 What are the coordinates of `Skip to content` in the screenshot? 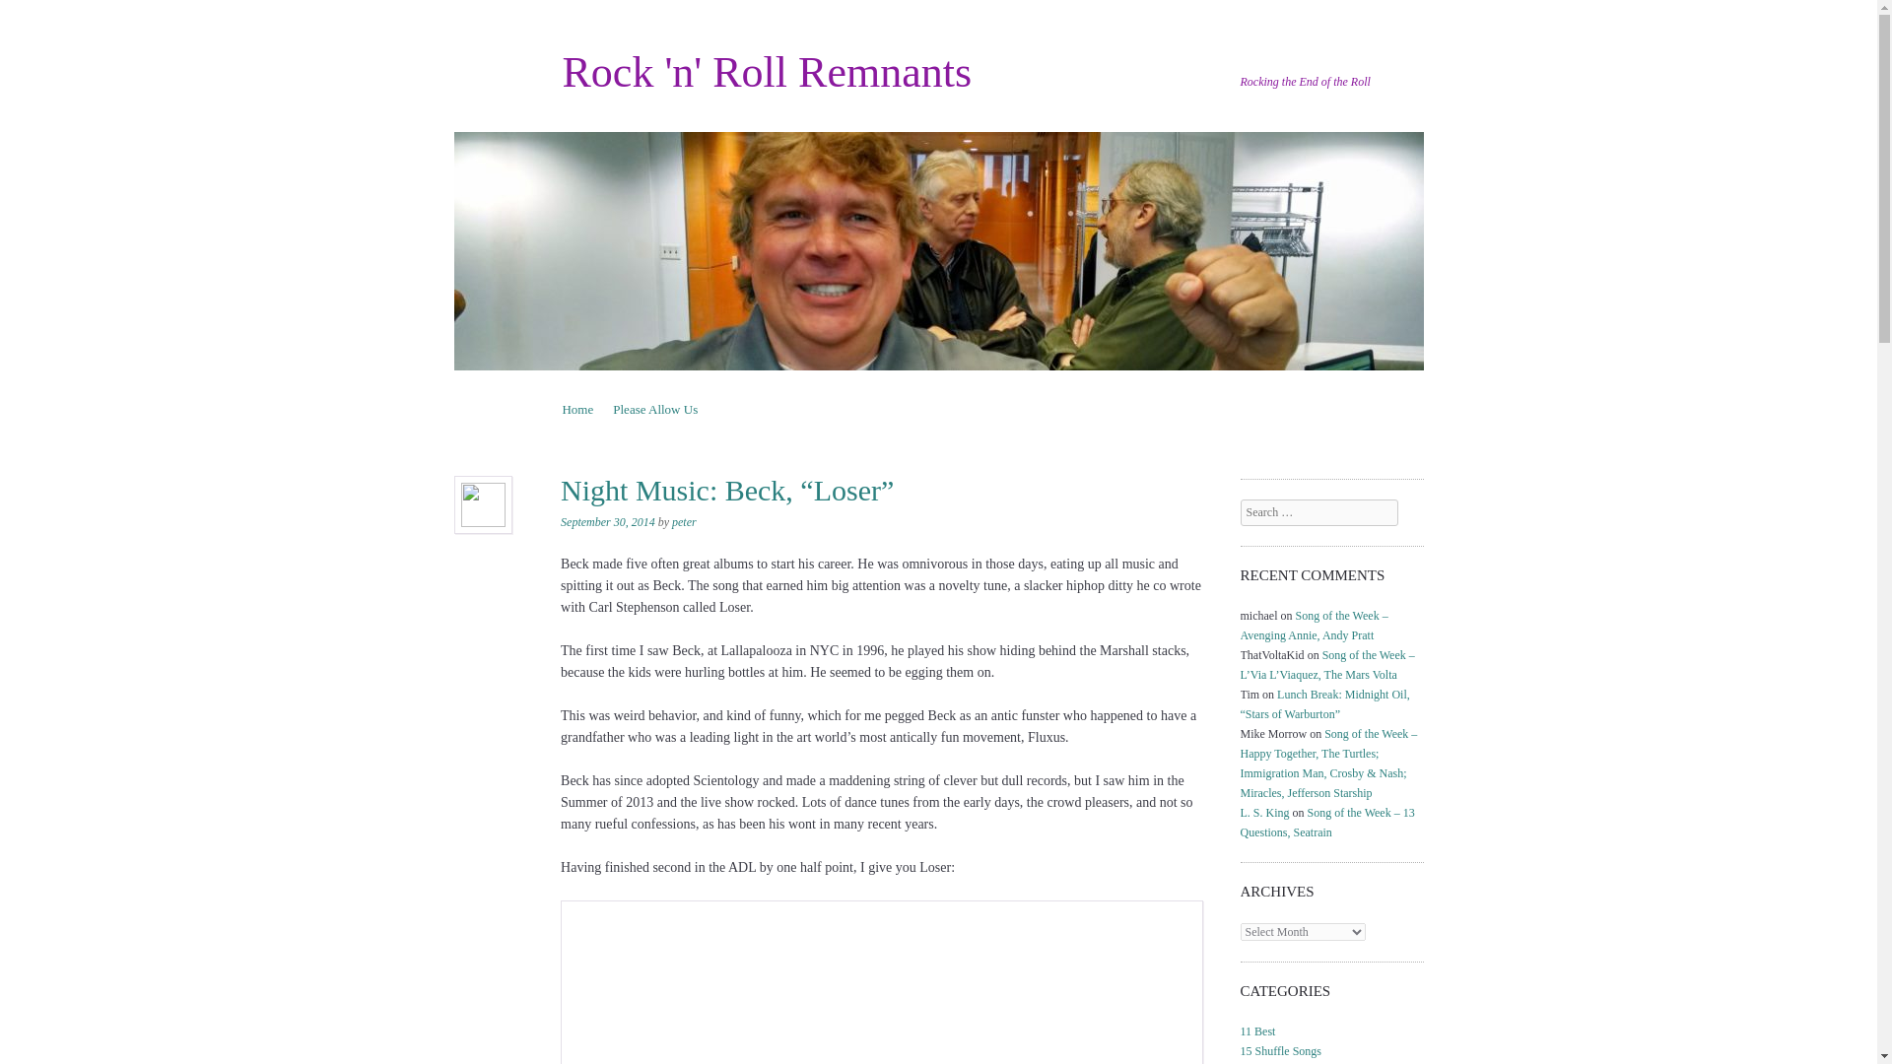 It's located at (600, 408).